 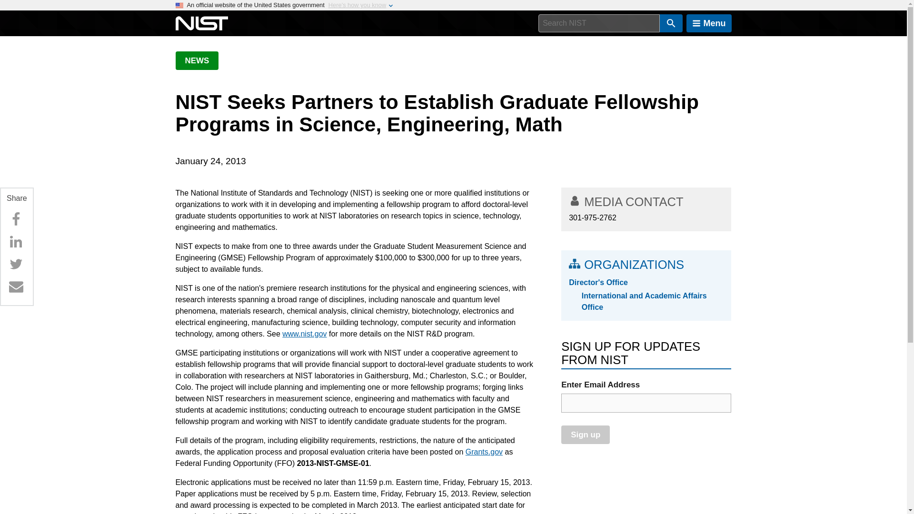 What do you see at coordinates (201, 23) in the screenshot?
I see `National Institute of Standards and Technology` at bounding box center [201, 23].